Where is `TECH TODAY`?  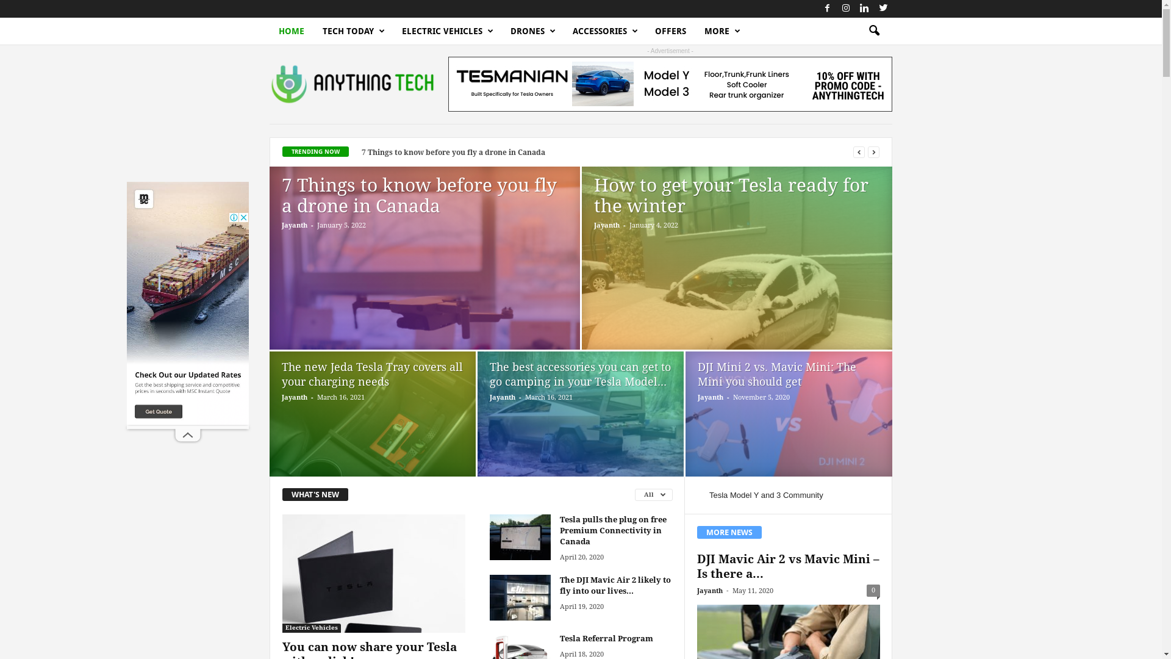
TECH TODAY is located at coordinates (353, 31).